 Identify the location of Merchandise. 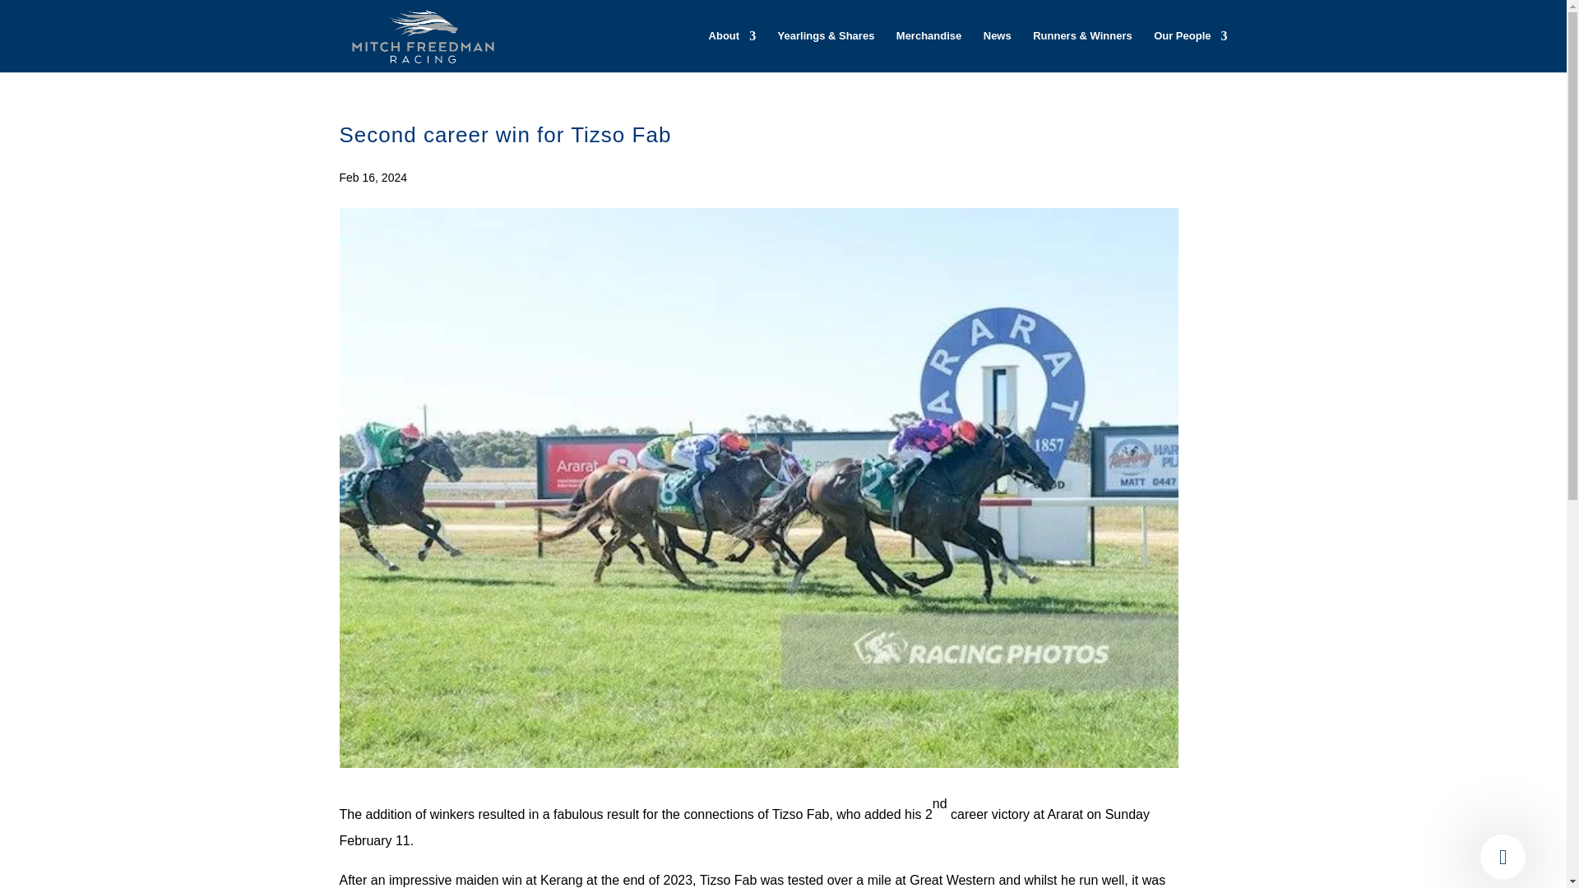
(929, 51).